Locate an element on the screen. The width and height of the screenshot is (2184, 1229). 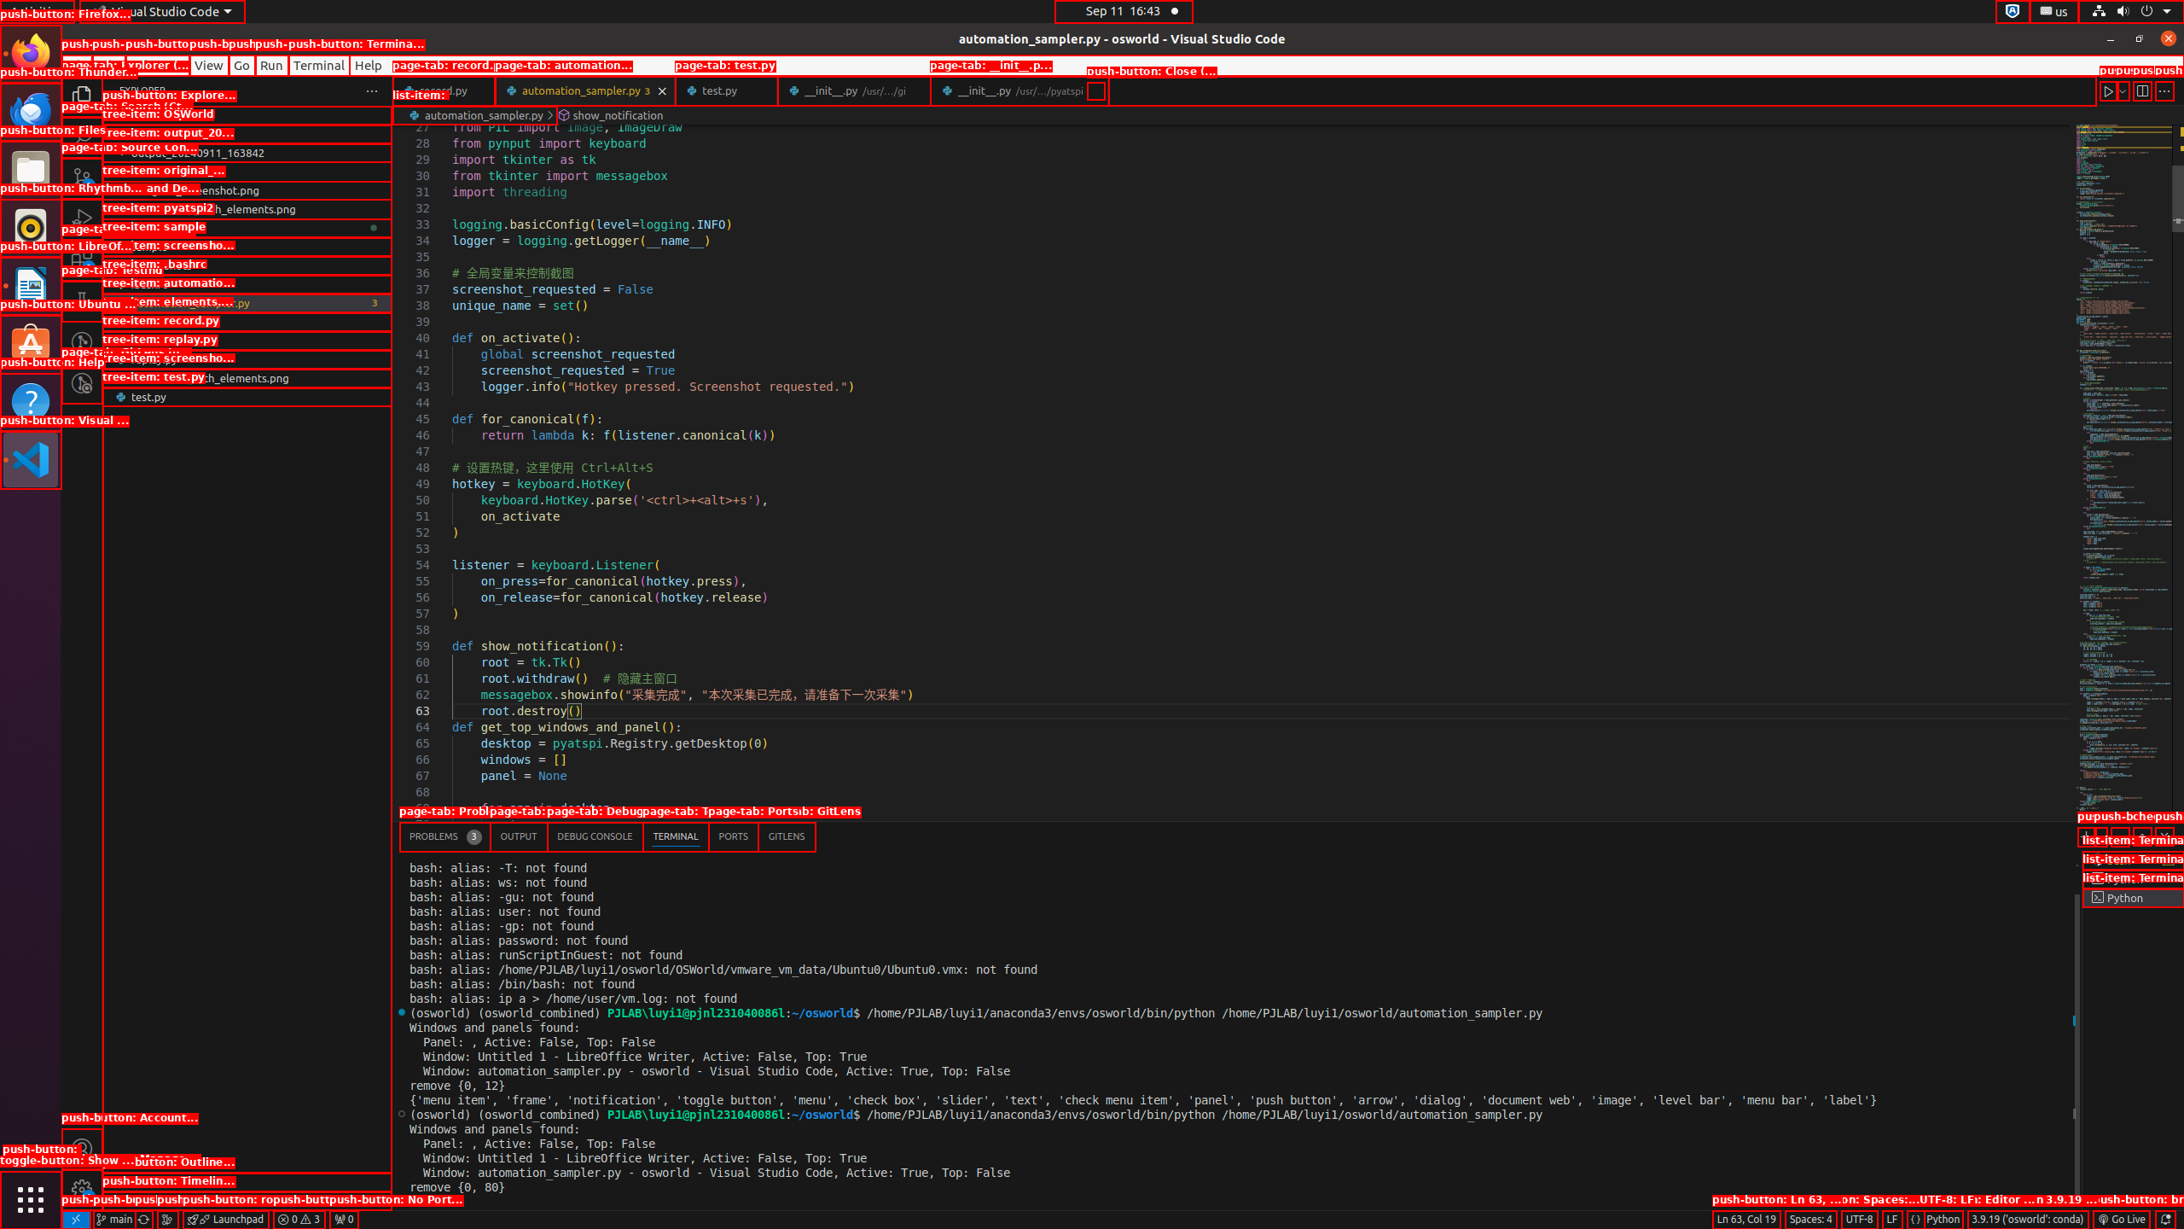
Show the GitLens Commit Graph is located at coordinates (167, 1220).